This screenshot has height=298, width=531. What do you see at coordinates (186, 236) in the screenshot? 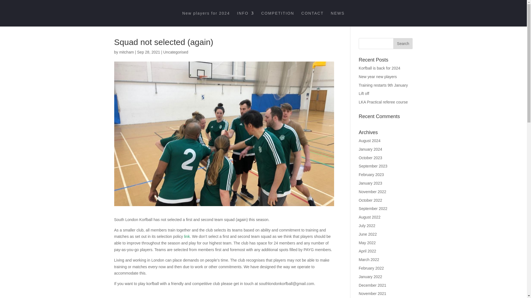
I see `link` at bounding box center [186, 236].